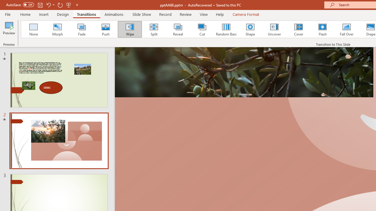 The height and width of the screenshot is (211, 376). Describe the element at coordinates (60, 5) in the screenshot. I see `Redo` at that location.